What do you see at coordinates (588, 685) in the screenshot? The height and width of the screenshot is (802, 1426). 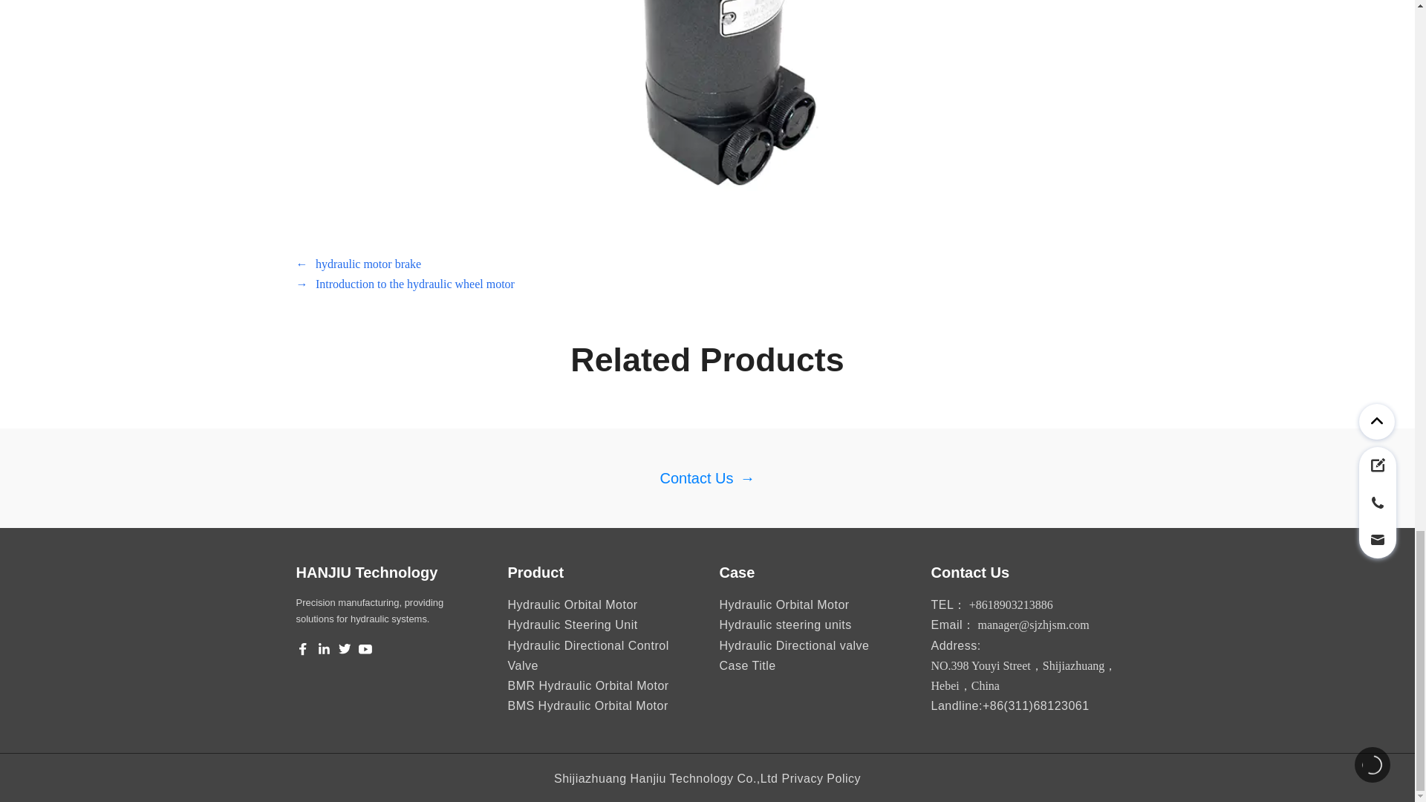 I see `BMR Hydraulic Orbital Motor` at bounding box center [588, 685].